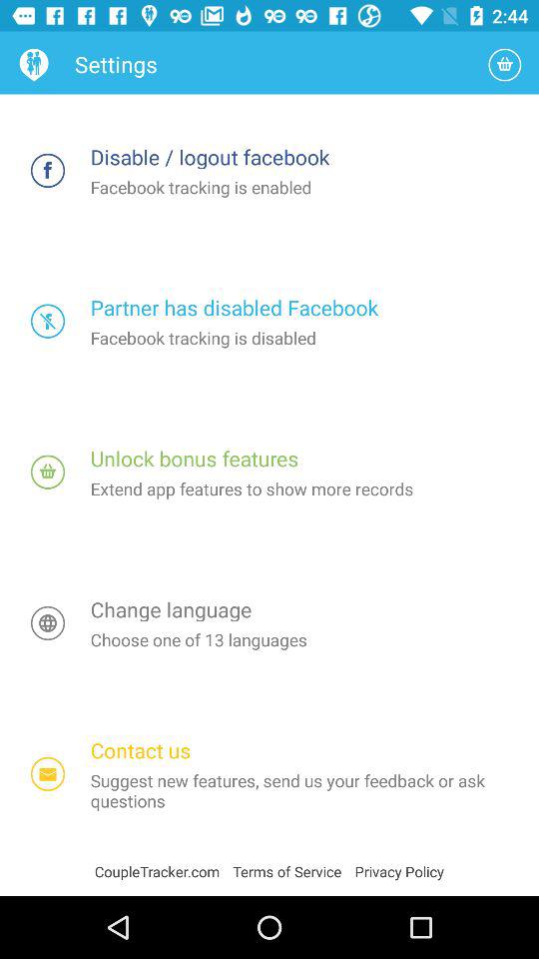 Image resolution: width=539 pixels, height=959 pixels. What do you see at coordinates (164, 871) in the screenshot?
I see `turn off coupletracker.com icon` at bounding box center [164, 871].